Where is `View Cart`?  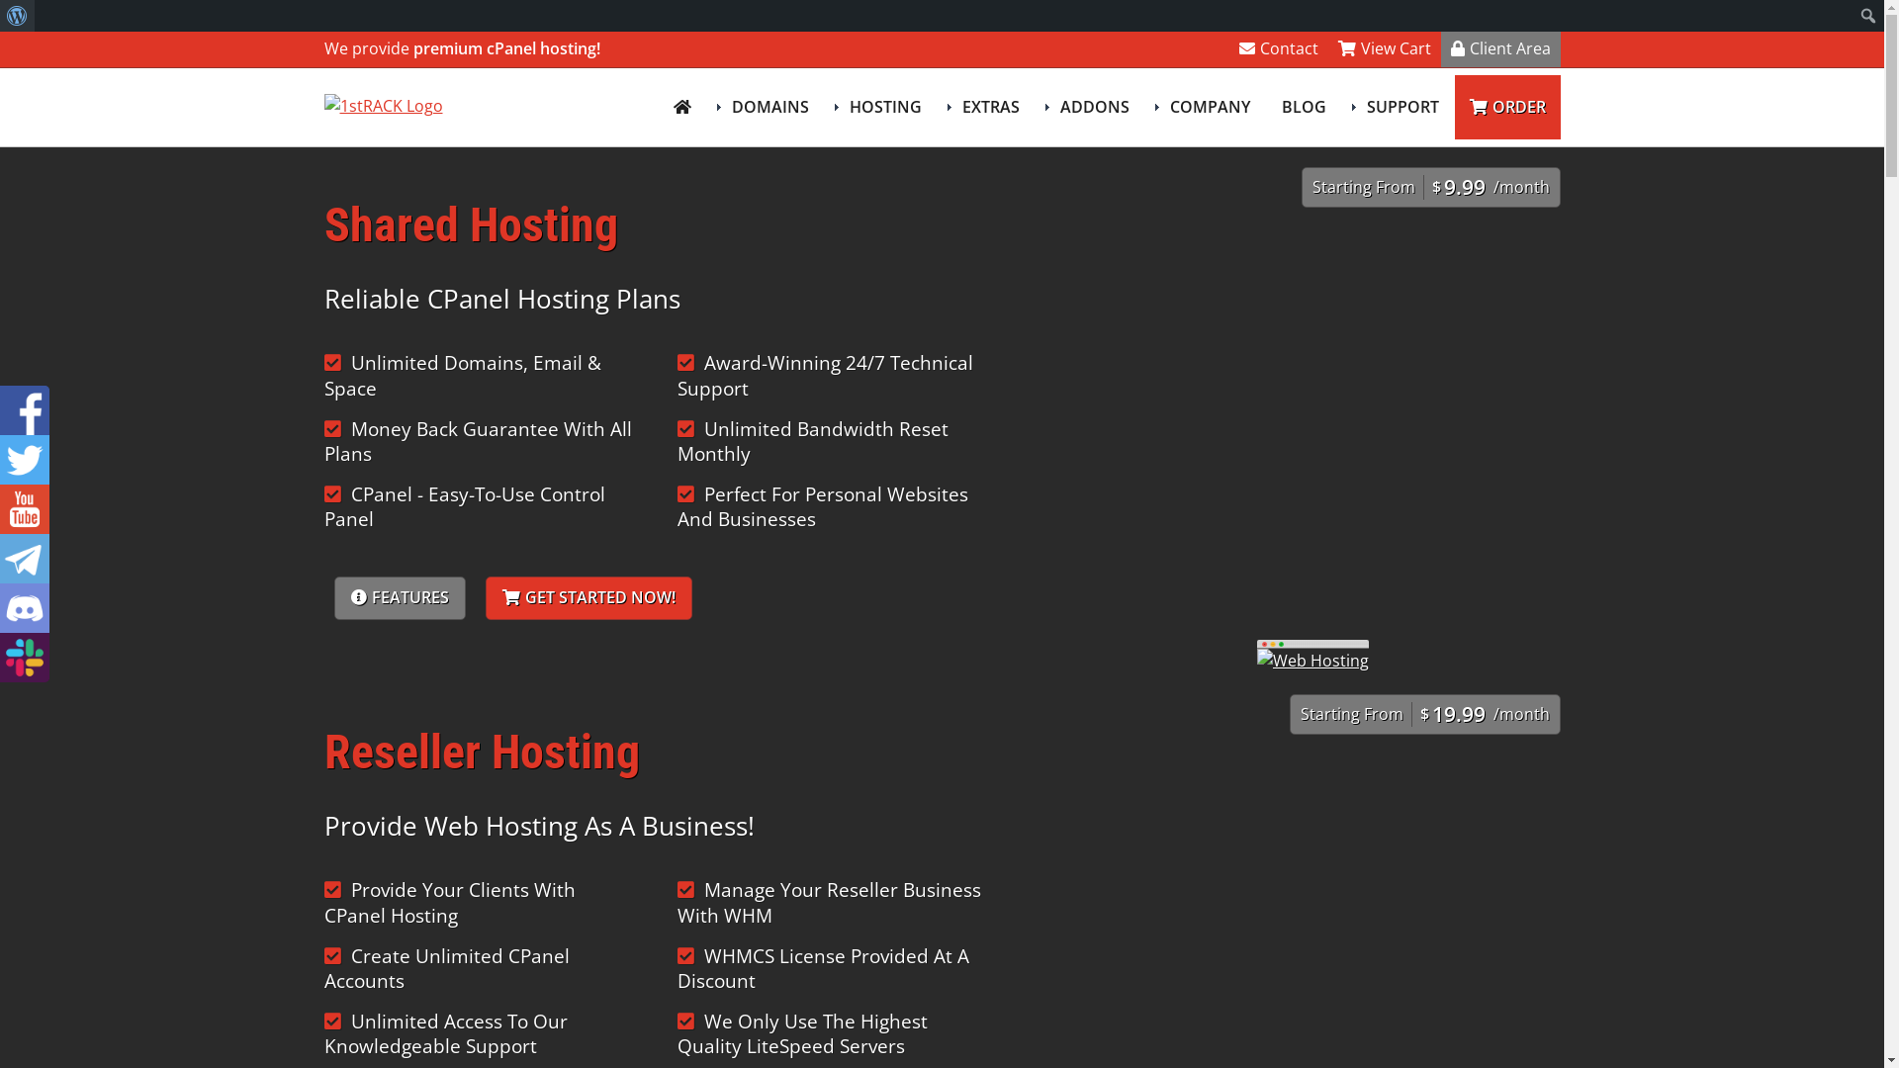 View Cart is located at coordinates (1384, 49).